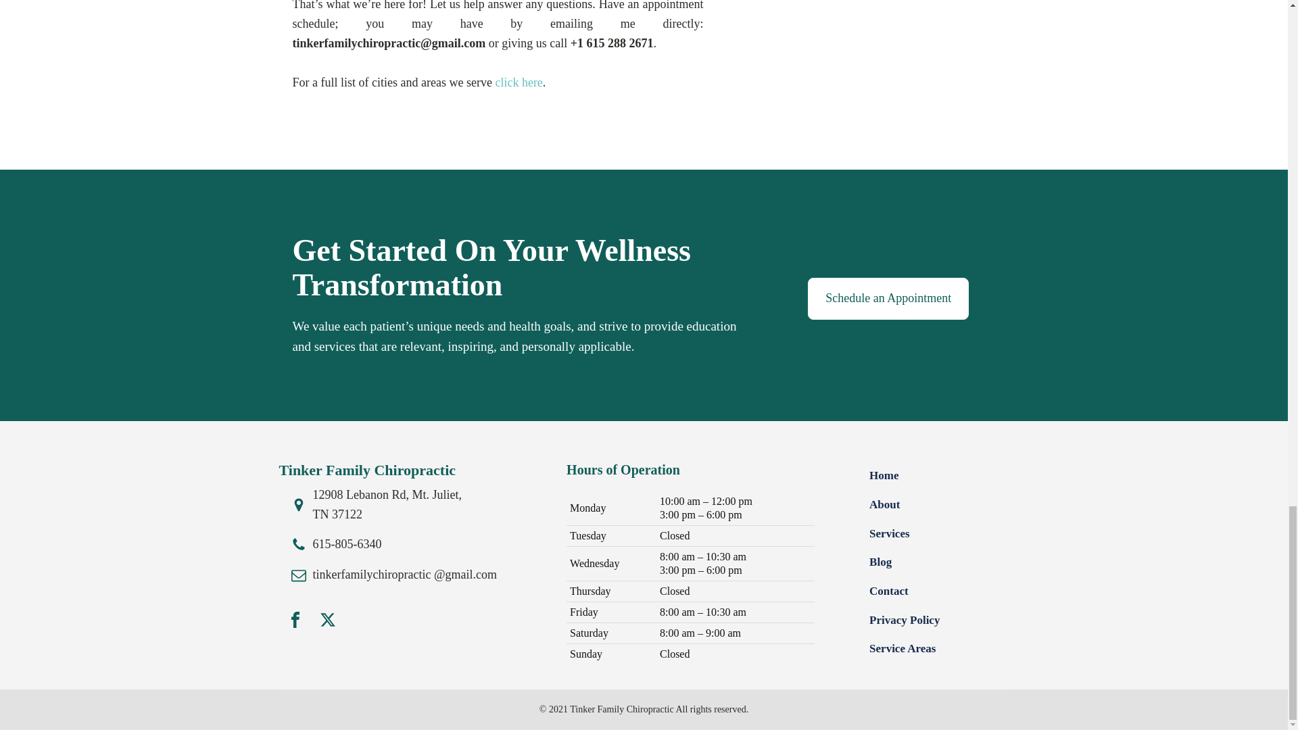  Describe the element at coordinates (903, 649) in the screenshot. I see `Service Areas` at that location.